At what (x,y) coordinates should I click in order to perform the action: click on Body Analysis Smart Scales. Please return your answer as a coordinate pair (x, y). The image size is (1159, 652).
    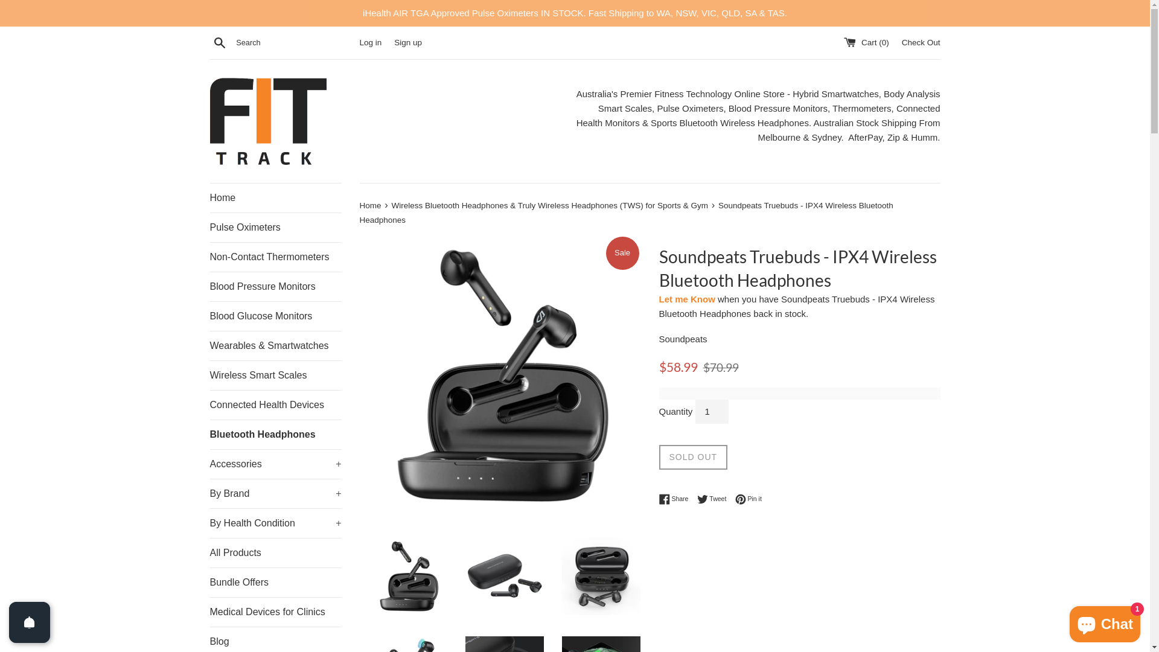
    Looking at the image, I should click on (769, 101).